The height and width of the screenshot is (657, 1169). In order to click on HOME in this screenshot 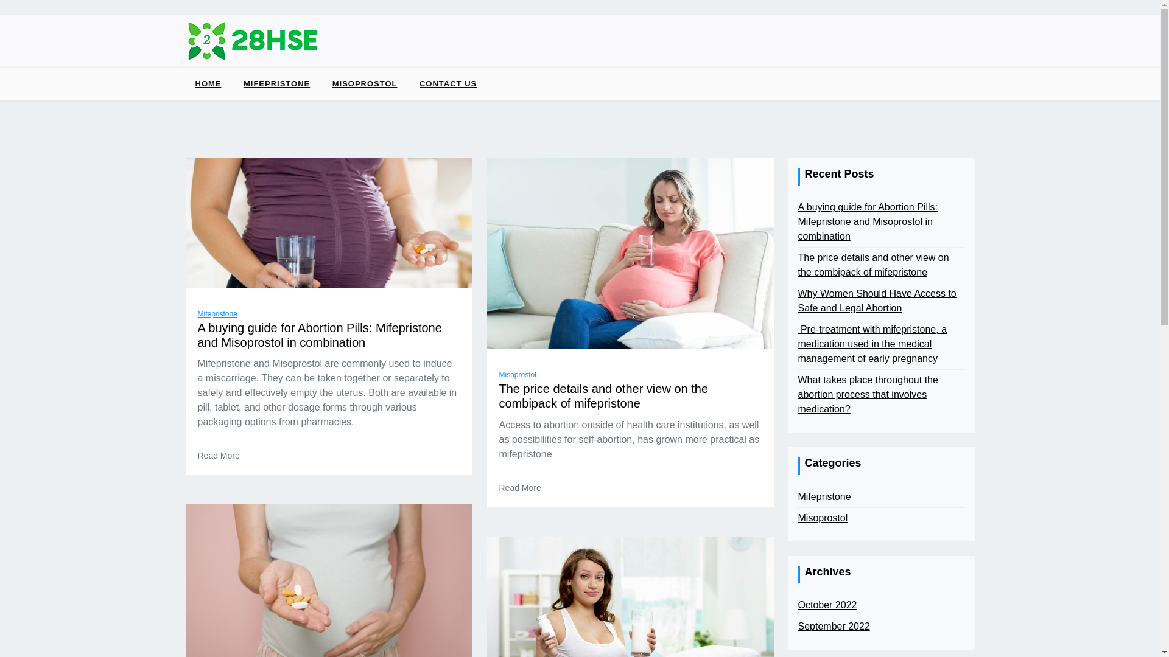, I will do `click(208, 84)`.